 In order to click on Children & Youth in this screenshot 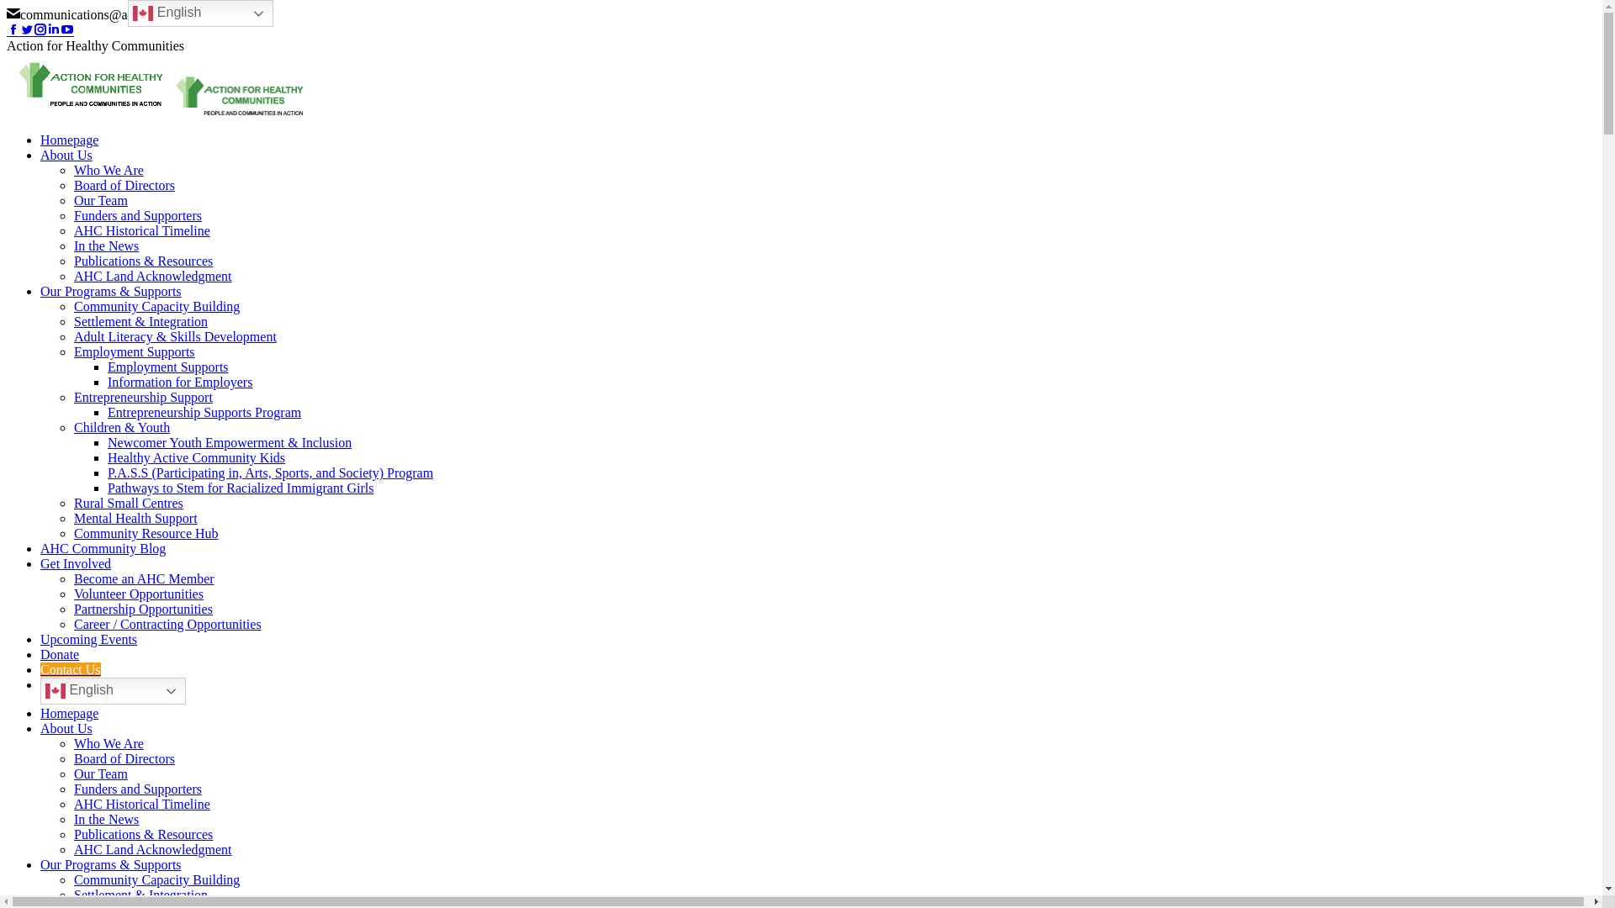, I will do `click(122, 427)`.